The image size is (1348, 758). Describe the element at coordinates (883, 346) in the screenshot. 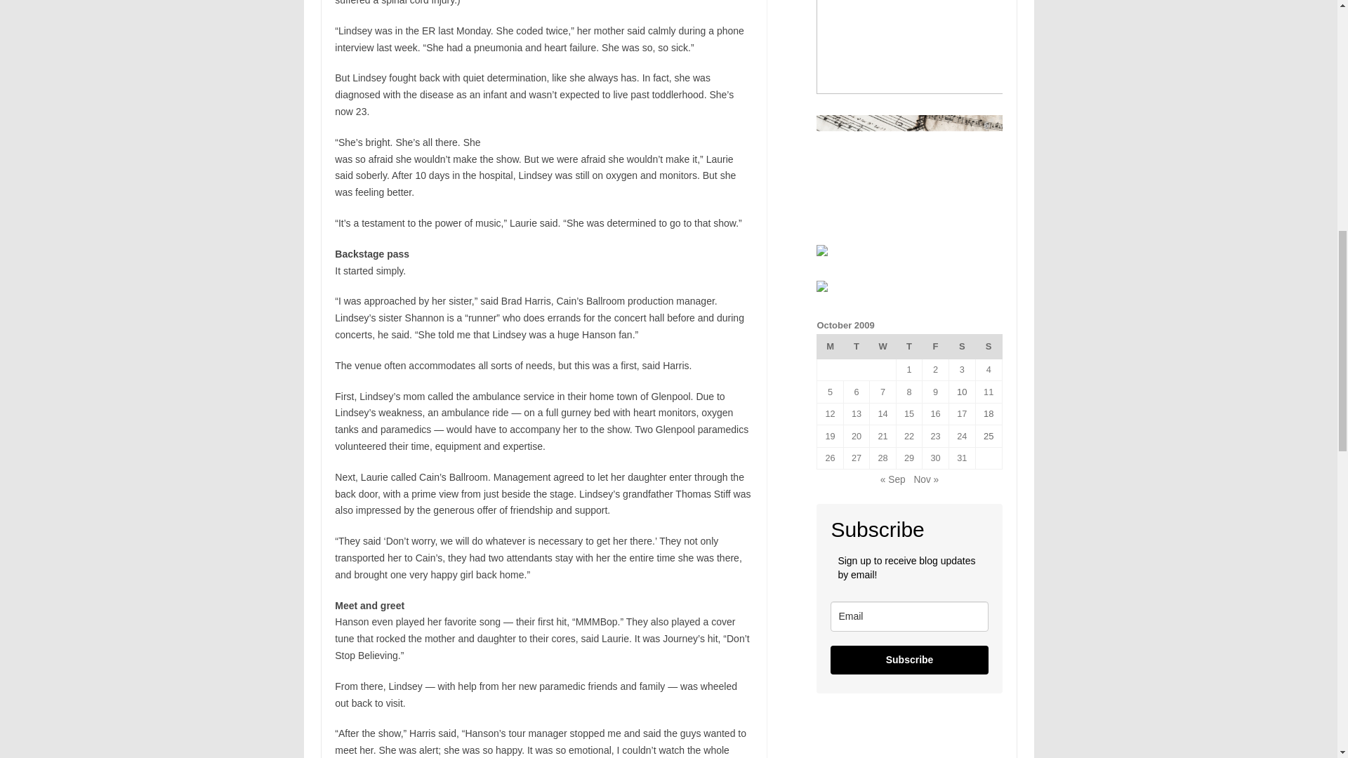

I see `Wednesday` at that location.